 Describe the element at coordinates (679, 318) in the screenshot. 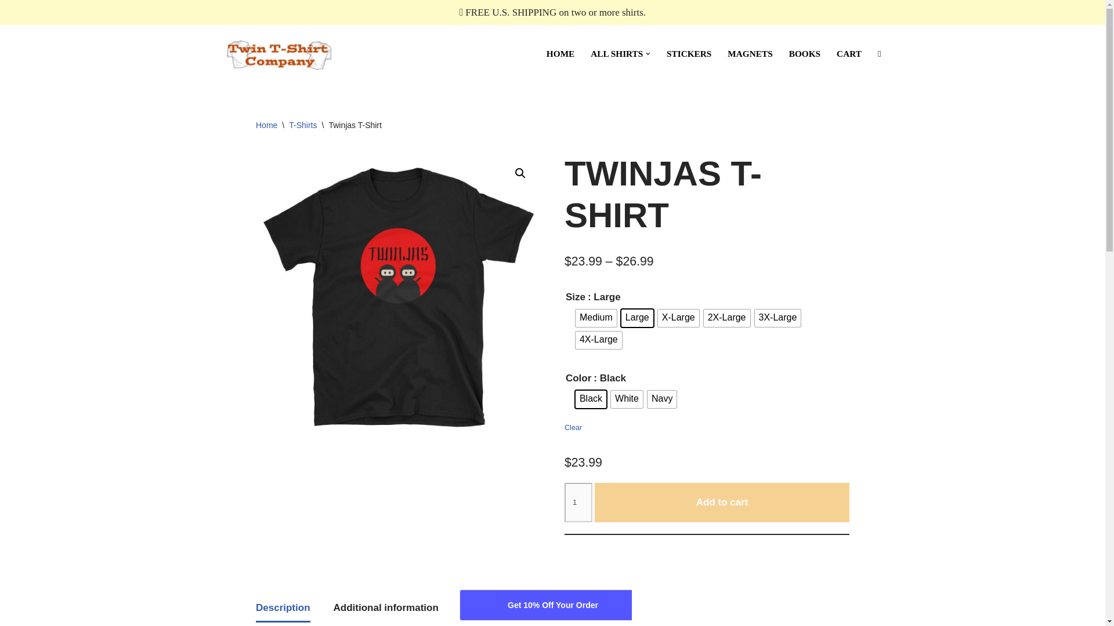

I see `X-Large` at that location.